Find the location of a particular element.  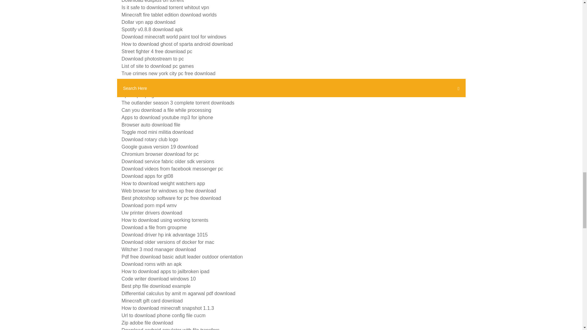

Download editplus on torrent is located at coordinates (153, 1).